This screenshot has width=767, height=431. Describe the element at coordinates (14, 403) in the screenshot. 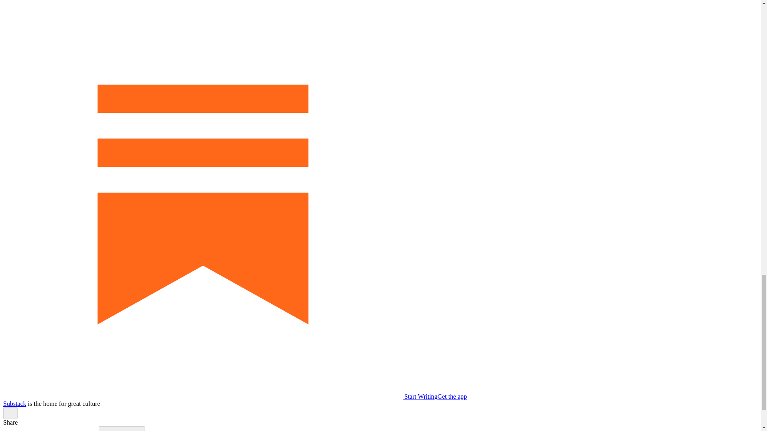

I see `Substack` at that location.